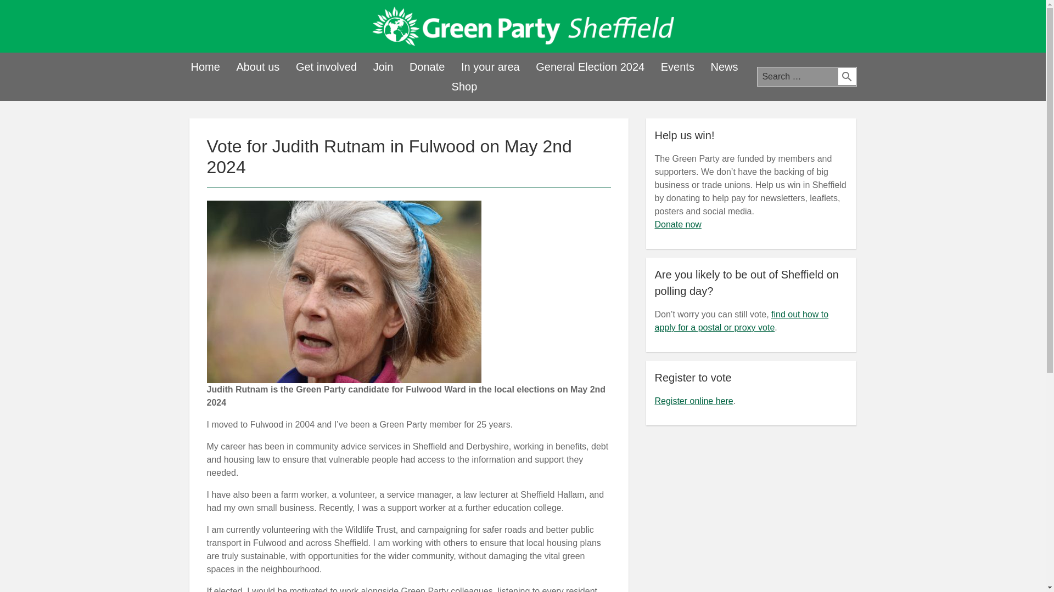 The width and height of the screenshot is (1054, 592). I want to click on Join, so click(383, 67).